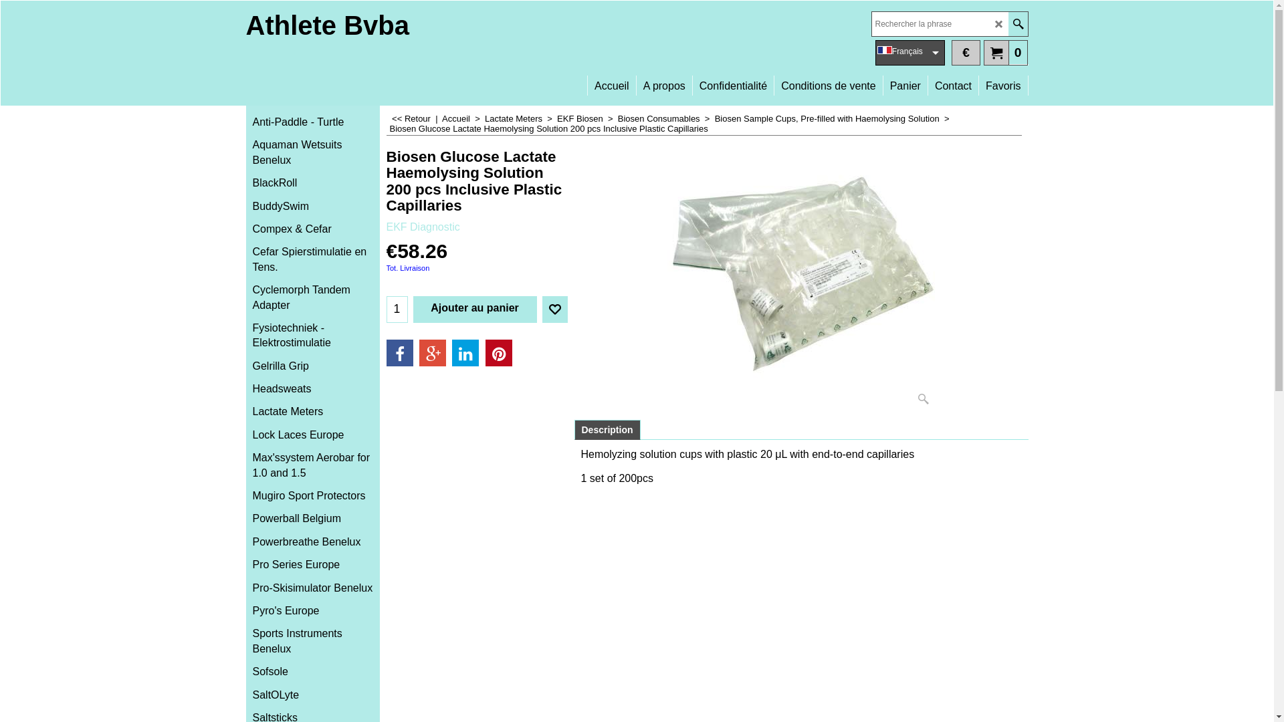 This screenshot has width=1284, height=722. What do you see at coordinates (433, 353) in the screenshot?
I see `Google+` at bounding box center [433, 353].